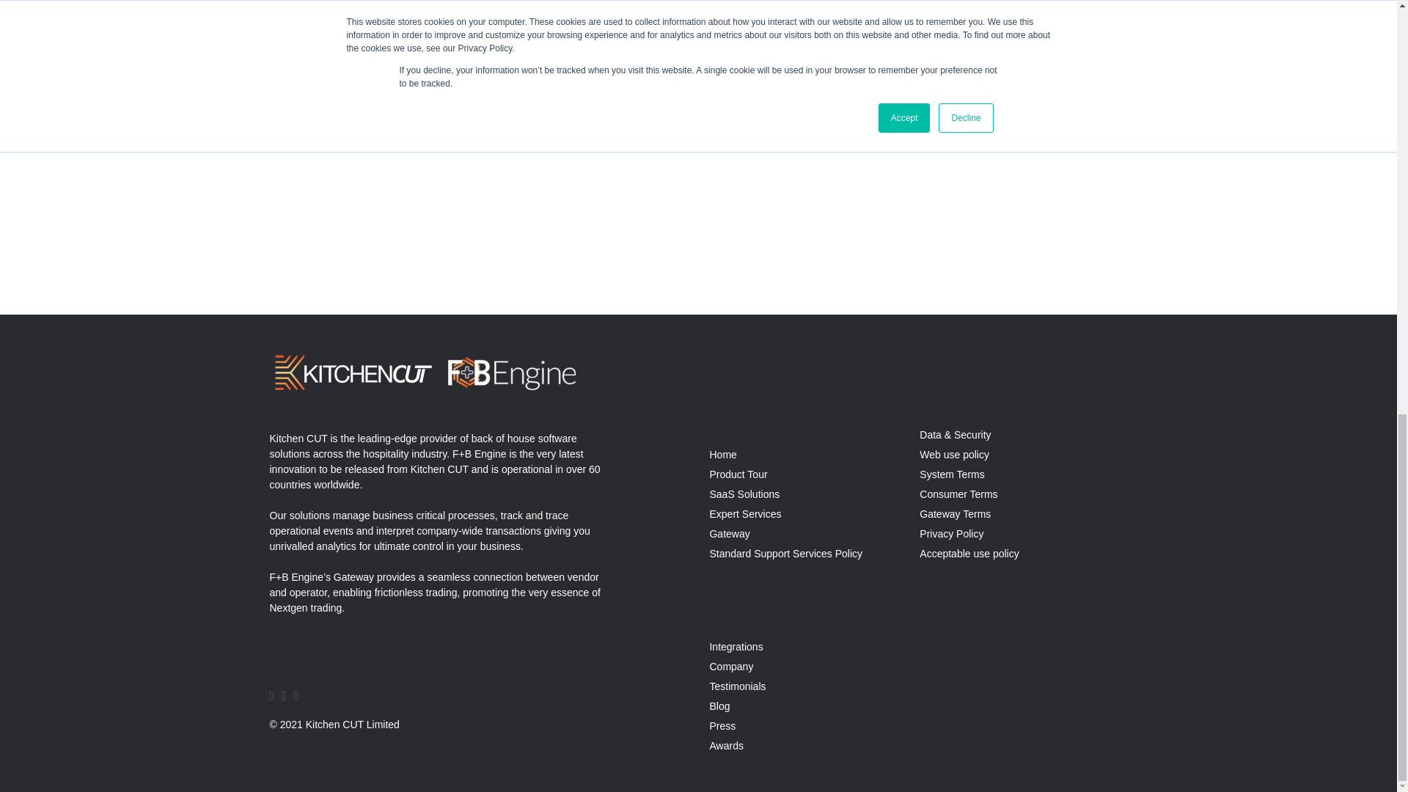 This screenshot has height=792, width=1408. Describe the element at coordinates (952, 474) in the screenshot. I see `System Terms` at that location.